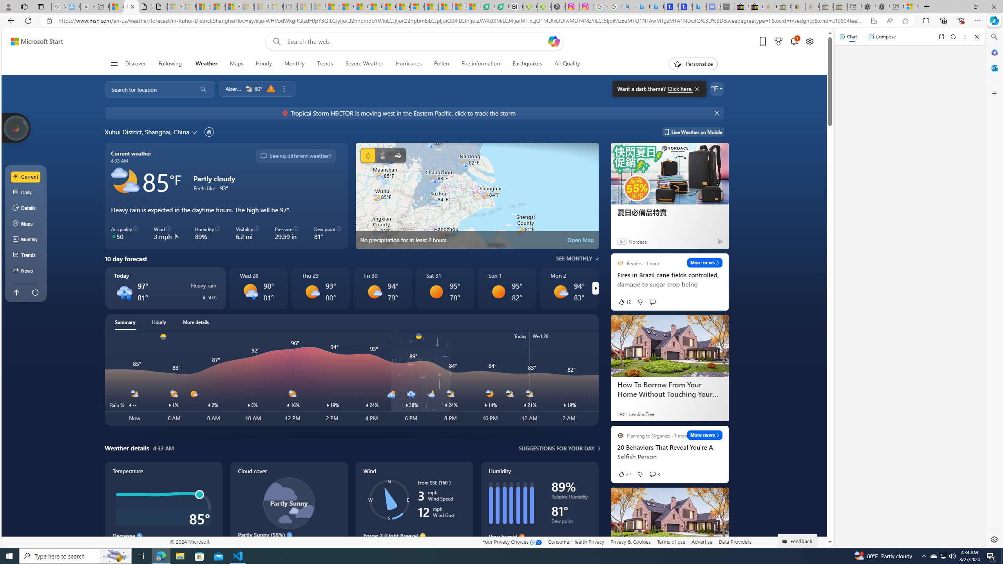  I want to click on Trends, so click(324, 64).